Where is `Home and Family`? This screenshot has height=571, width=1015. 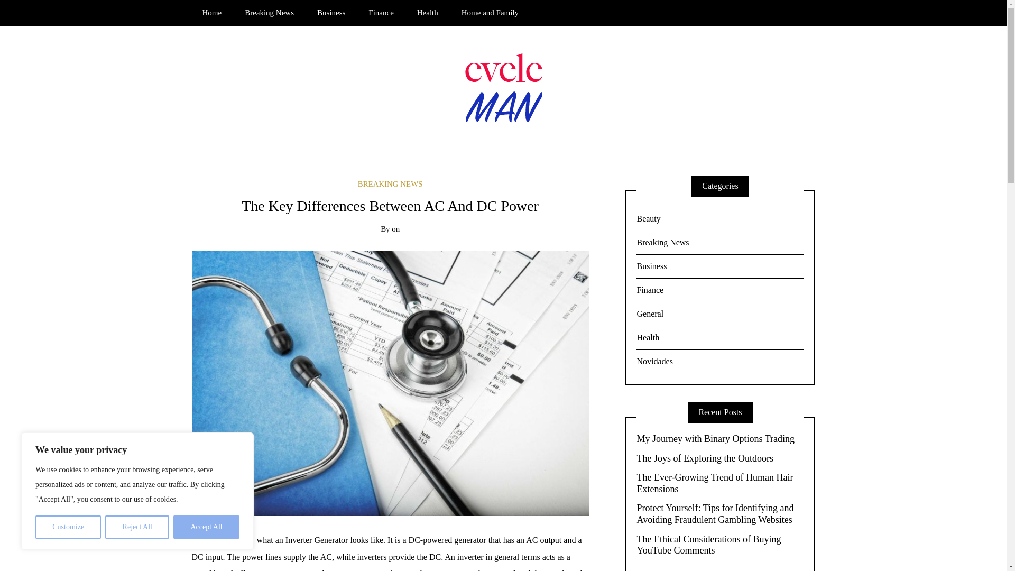 Home and Family is located at coordinates (490, 13).